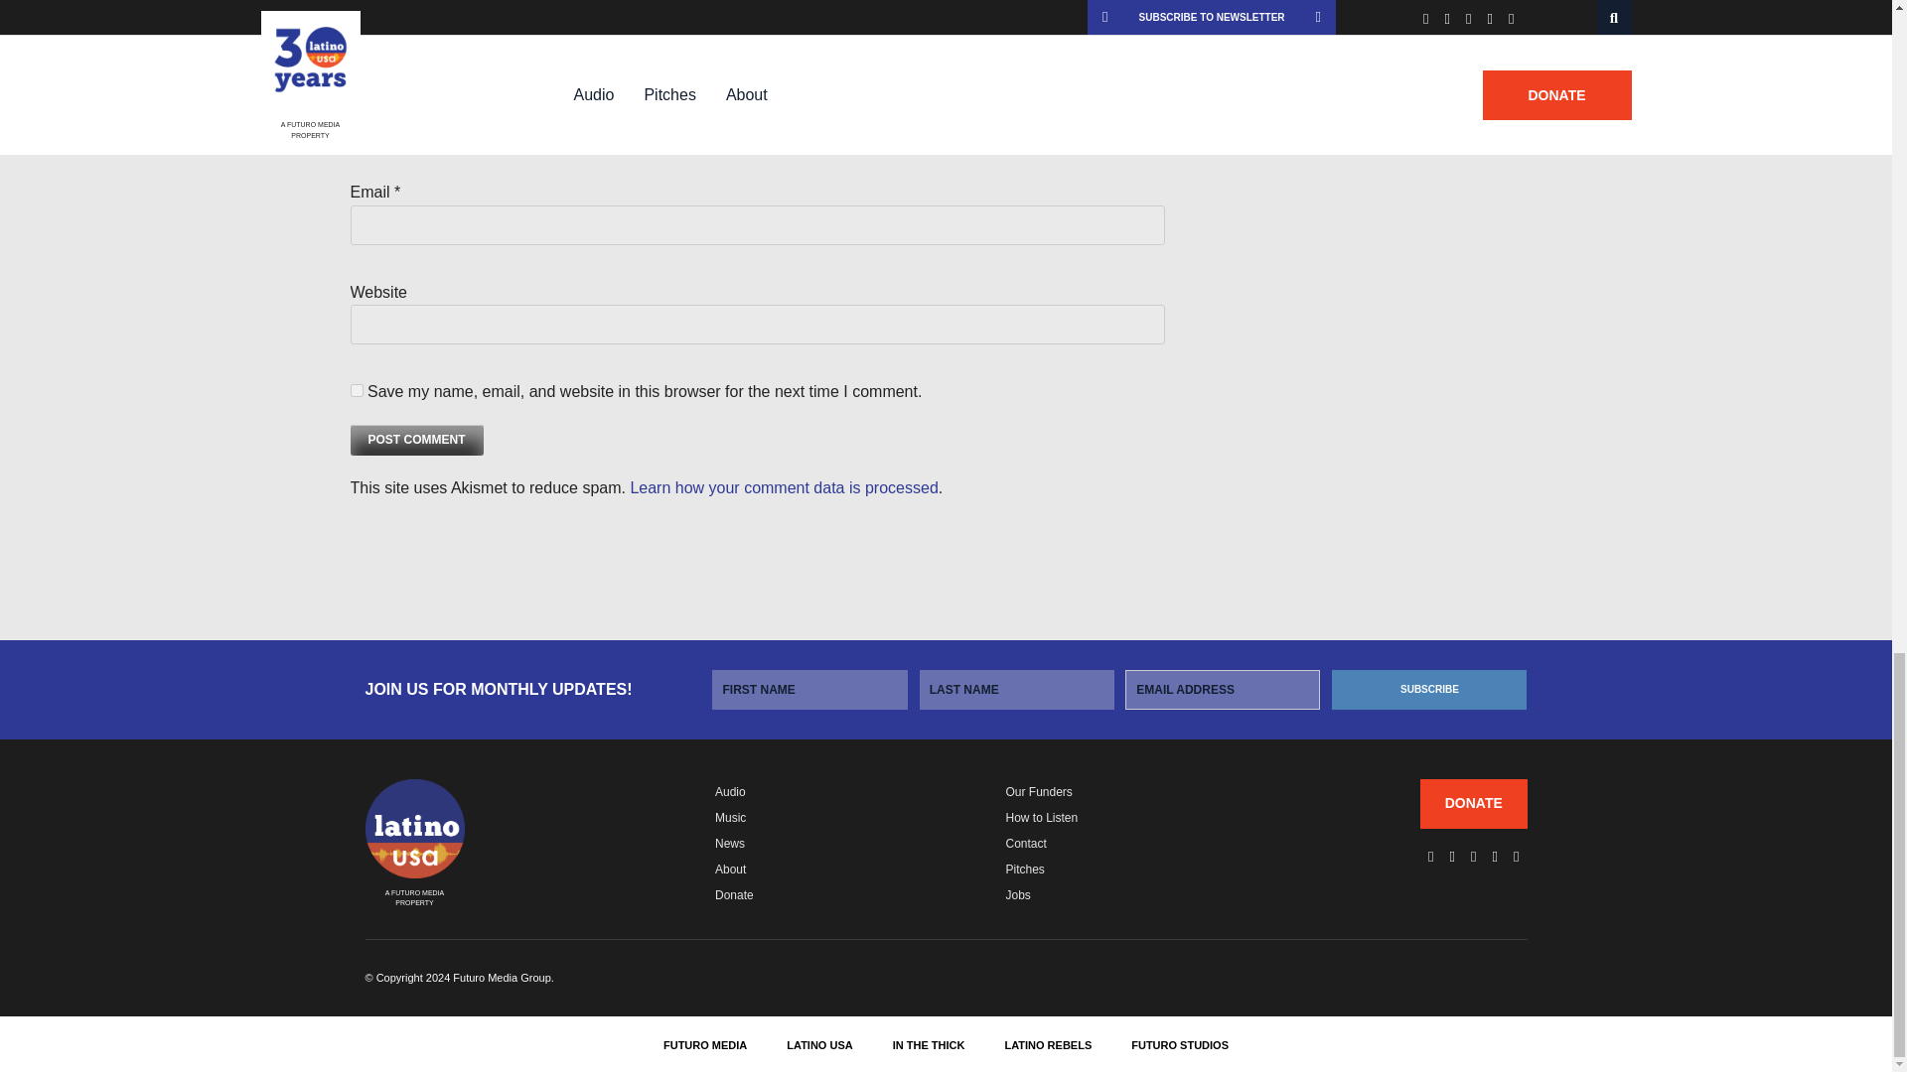 The width and height of the screenshot is (1907, 1072). What do you see at coordinates (1428, 689) in the screenshot?
I see `Subscribe` at bounding box center [1428, 689].